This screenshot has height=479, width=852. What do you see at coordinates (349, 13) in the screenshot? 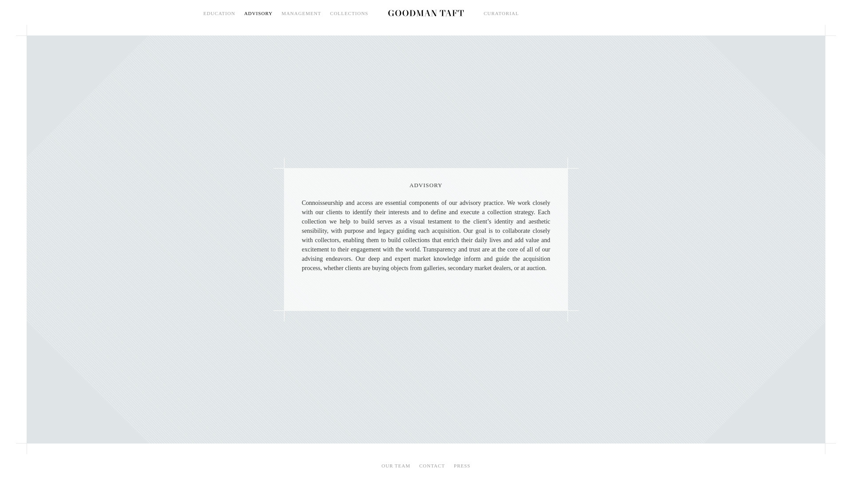
I see `COLLECTIONS` at bounding box center [349, 13].